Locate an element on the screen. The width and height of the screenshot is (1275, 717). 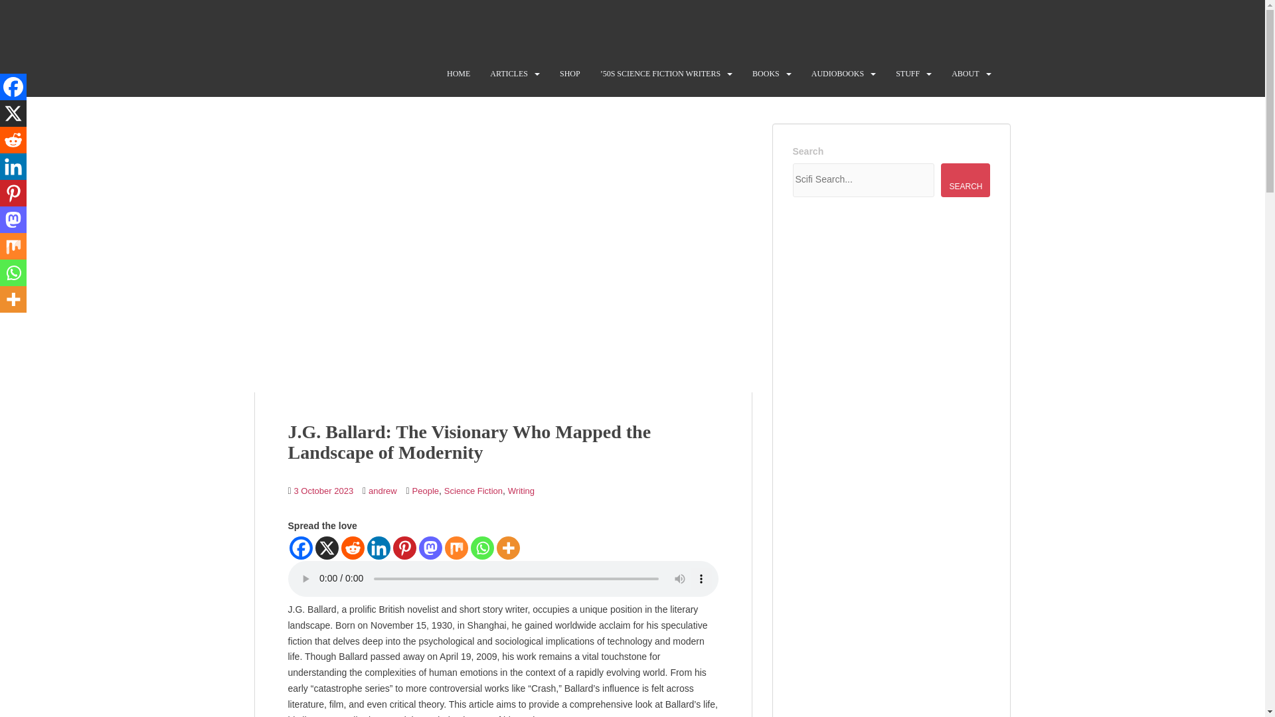
Mix is located at coordinates (456, 548).